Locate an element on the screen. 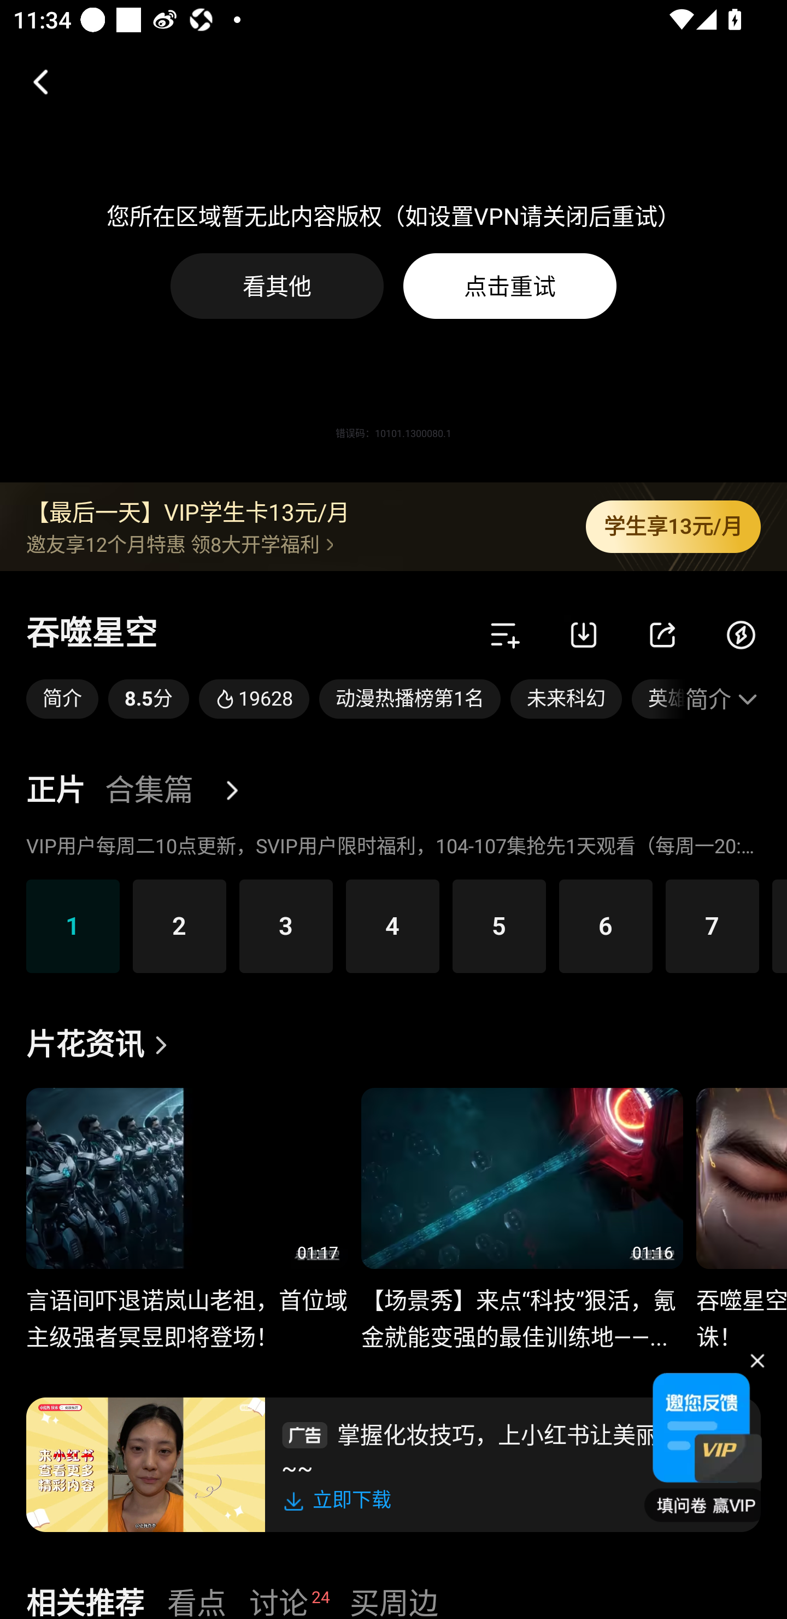 This screenshot has width=787, height=1619. 合集篇 is located at coordinates (149, 791).